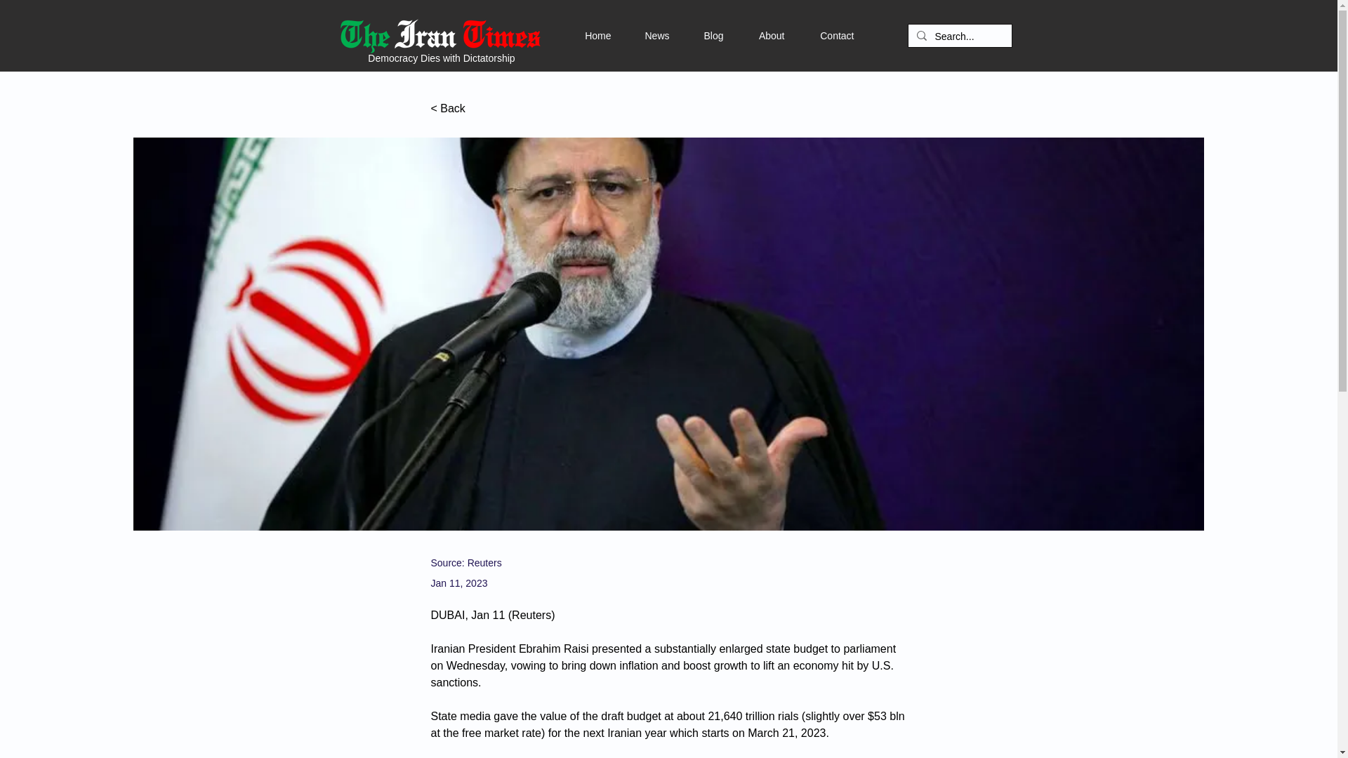  What do you see at coordinates (696, 35) in the screenshot?
I see `Blog` at bounding box center [696, 35].